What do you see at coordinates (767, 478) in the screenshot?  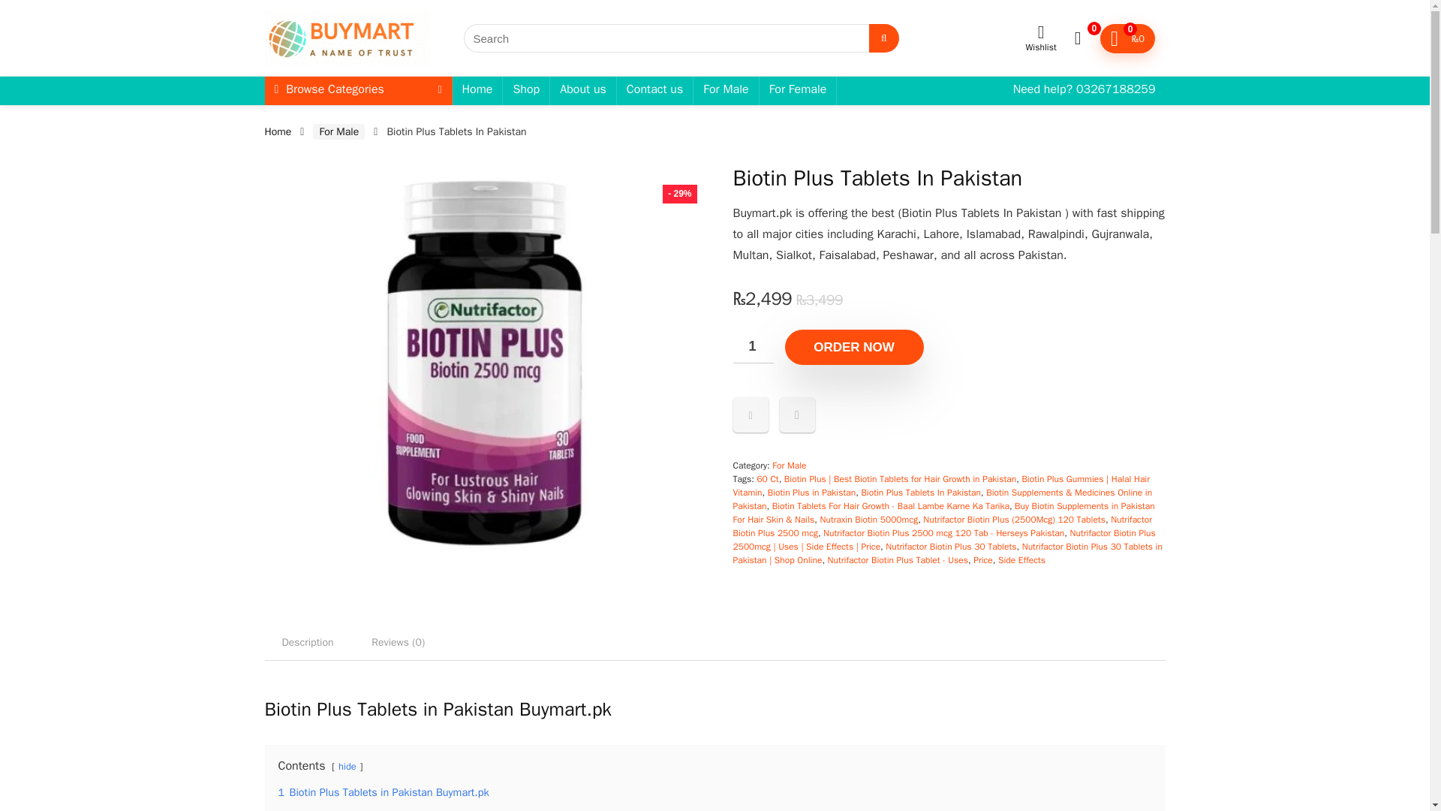 I see `60 Ct` at bounding box center [767, 478].